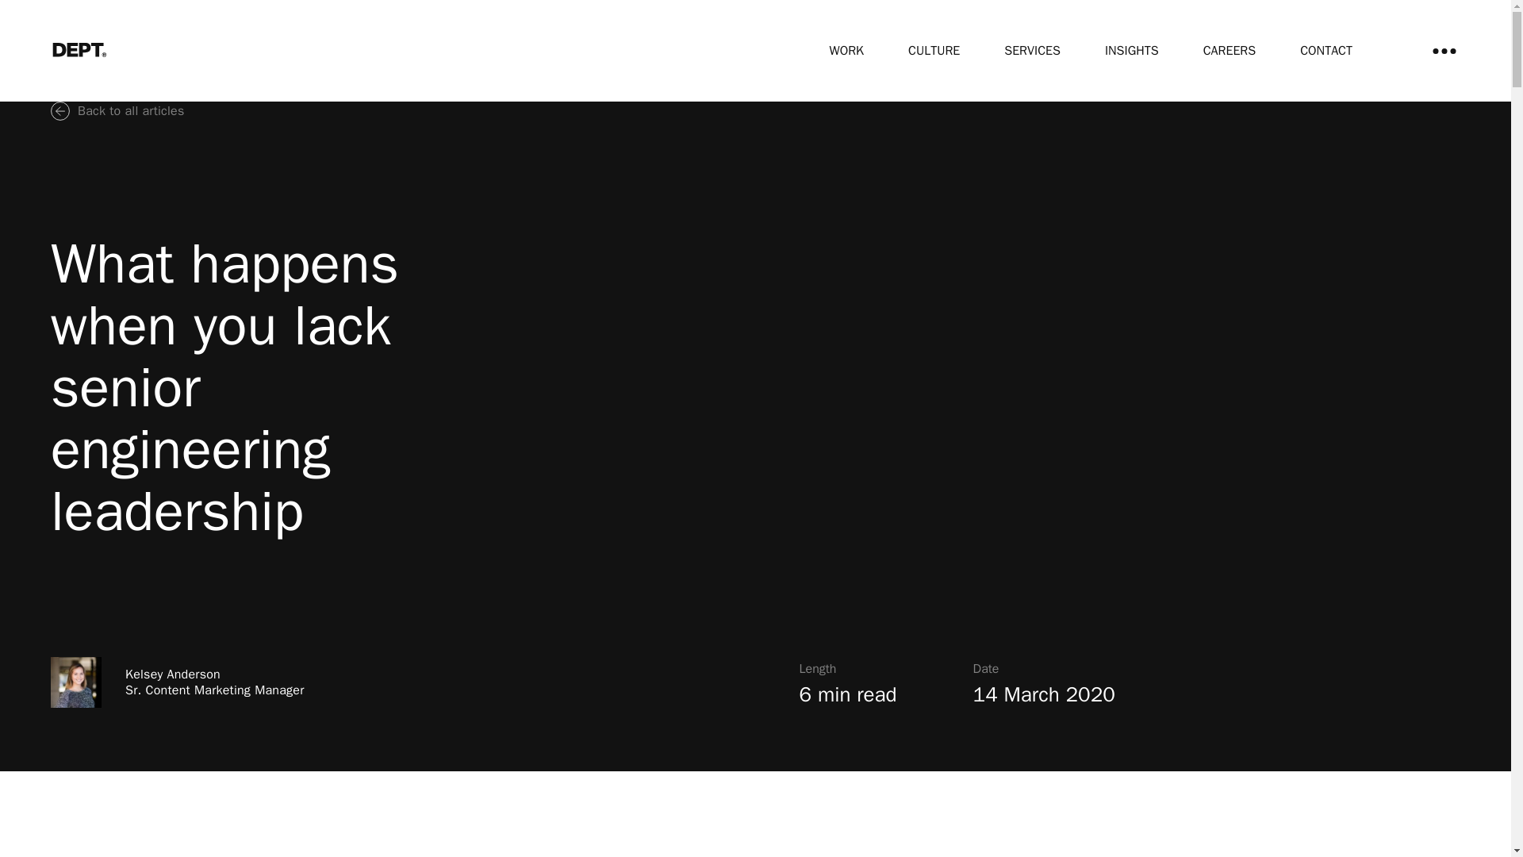  I want to click on WORK, so click(846, 51).